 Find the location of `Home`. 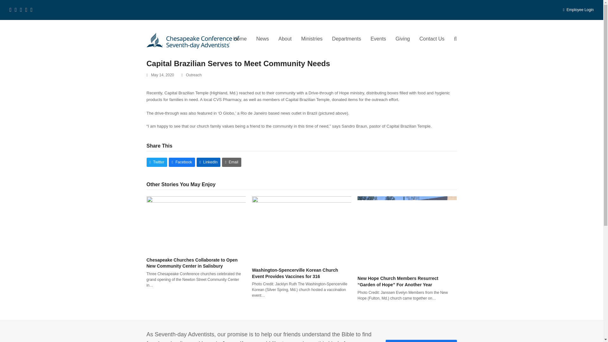

Home is located at coordinates (240, 39).